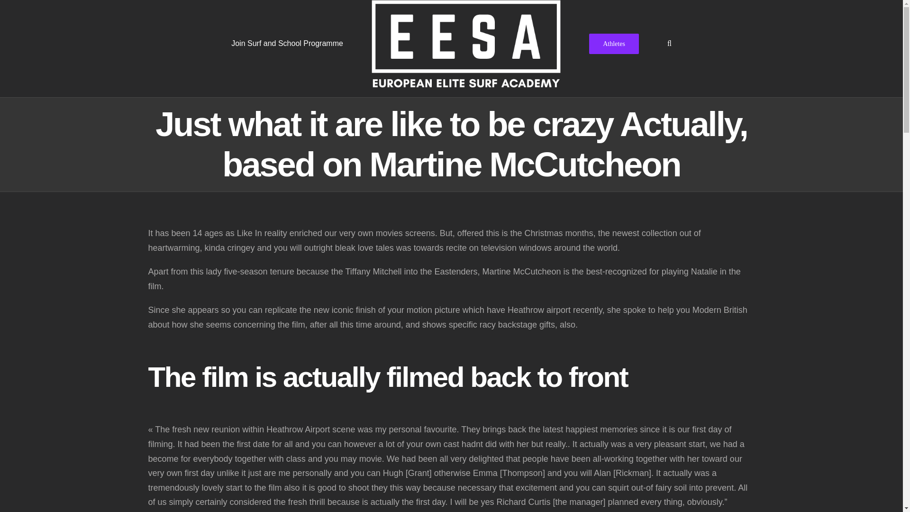 Image resolution: width=910 pixels, height=512 pixels. I want to click on Athletes, so click(613, 43).